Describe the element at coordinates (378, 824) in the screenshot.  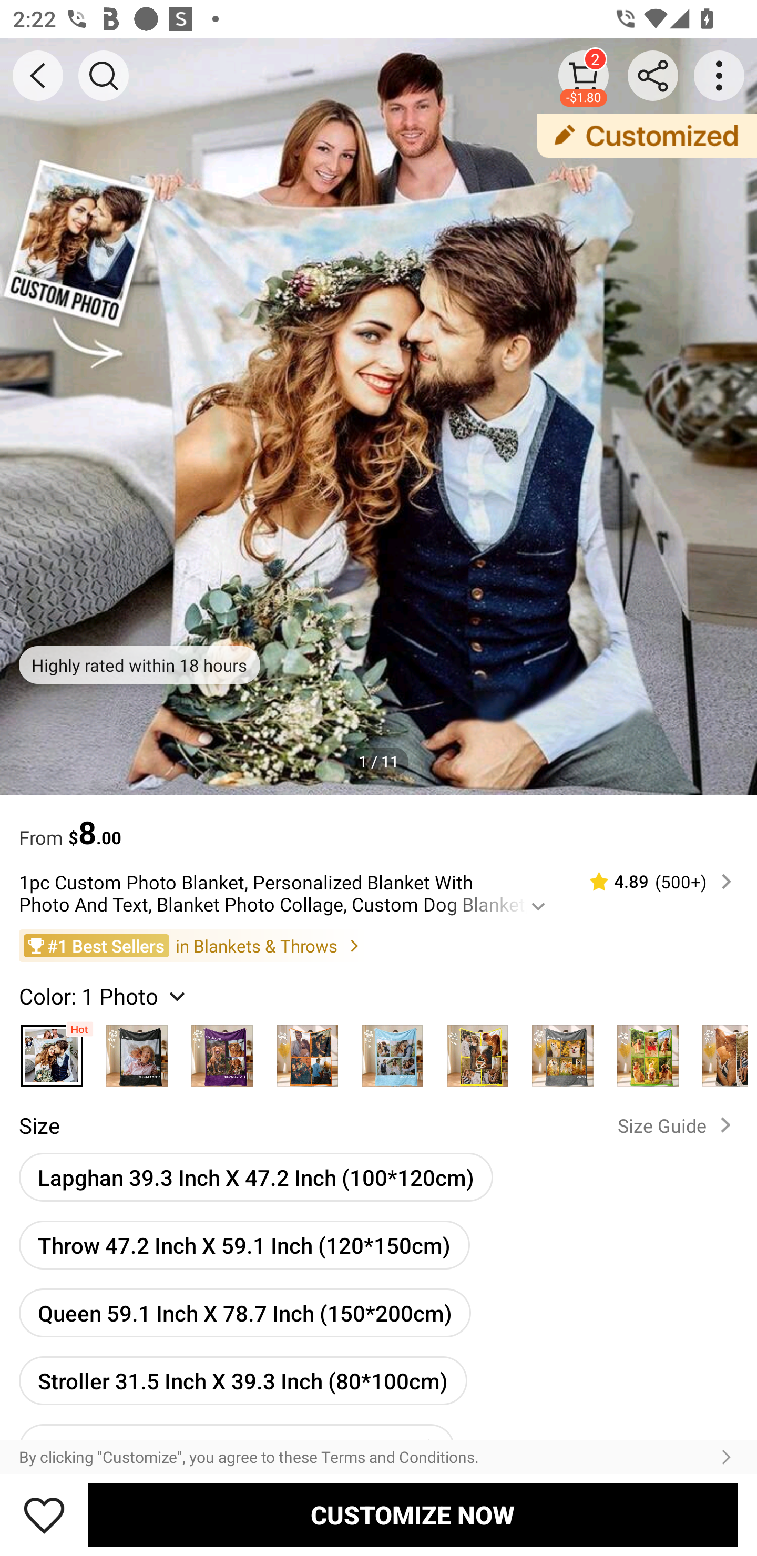
I see `From  $8.00` at that location.